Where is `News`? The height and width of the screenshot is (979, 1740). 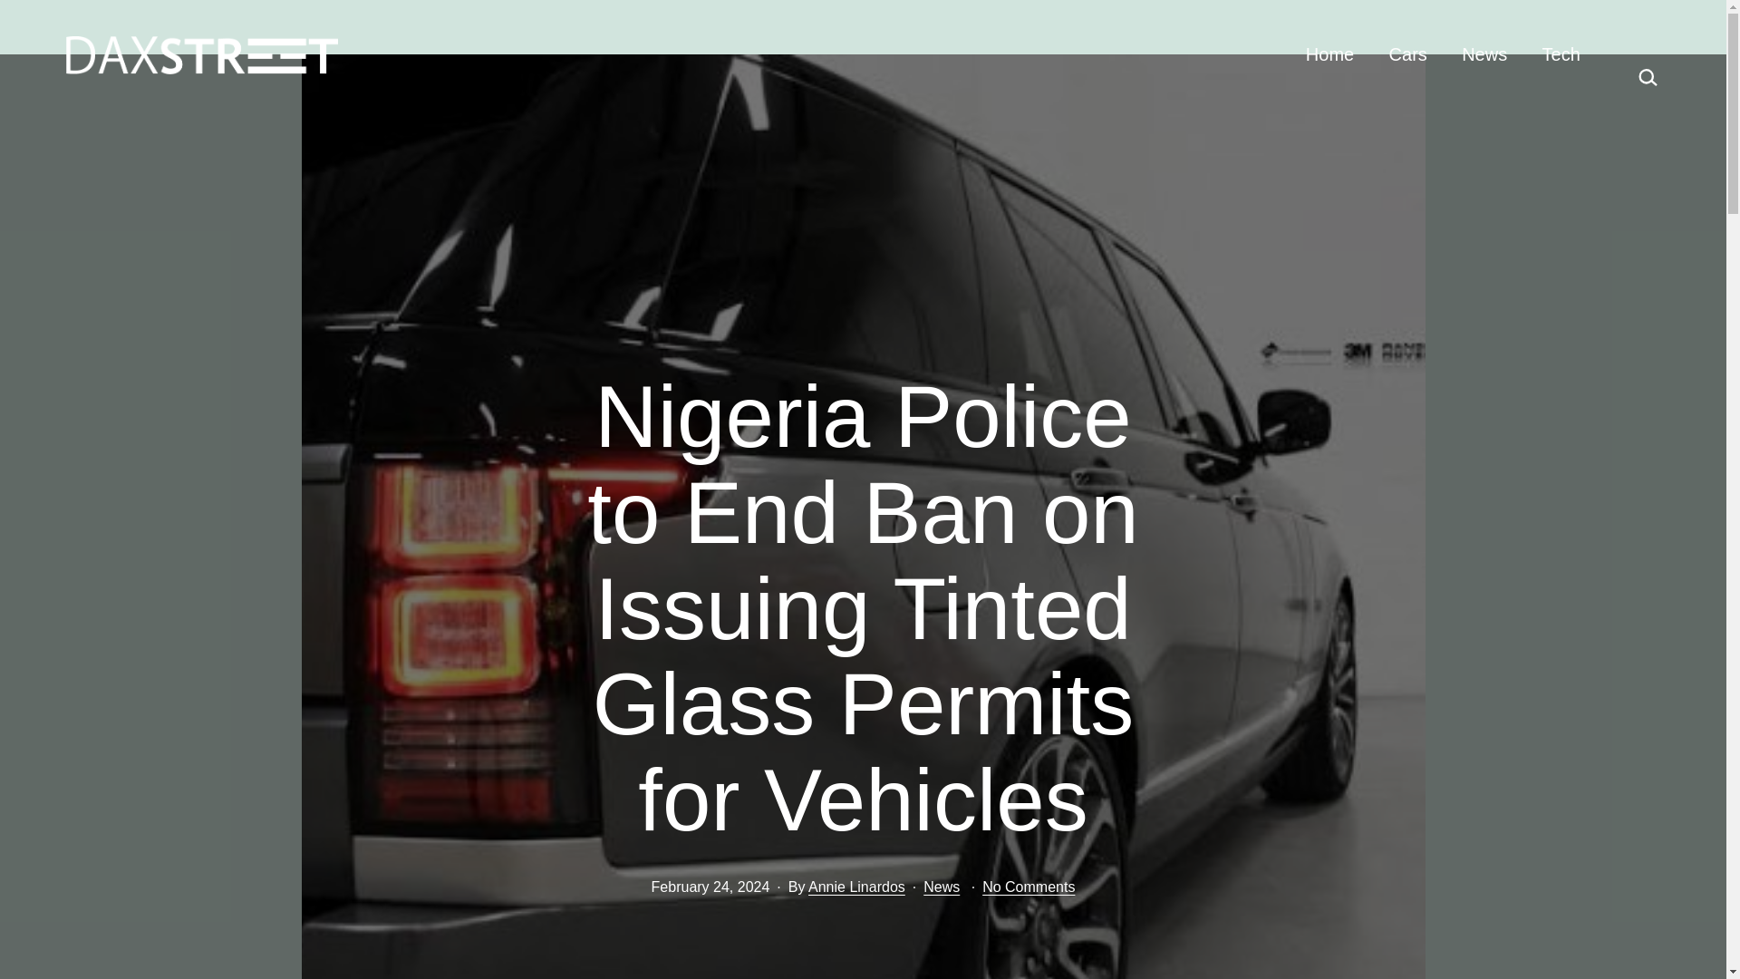 News is located at coordinates (1484, 54).